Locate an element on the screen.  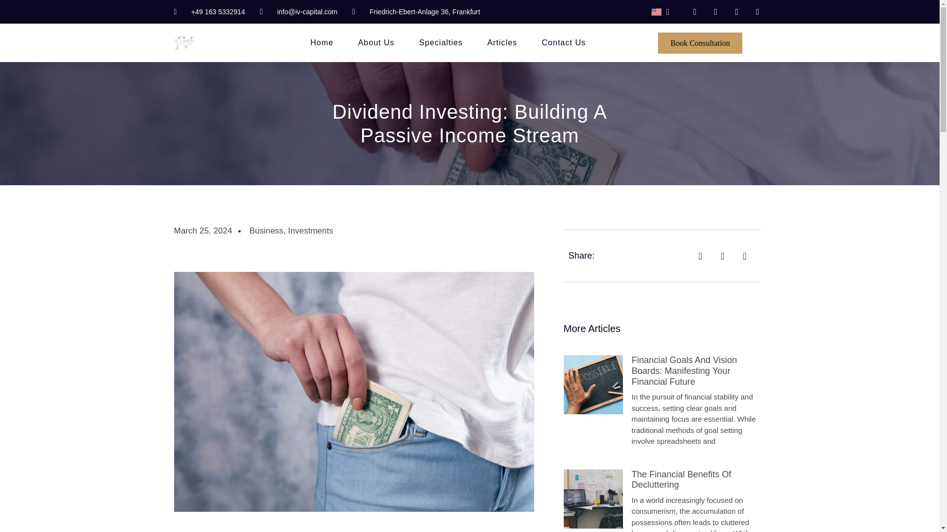
Specialties is located at coordinates (441, 42).